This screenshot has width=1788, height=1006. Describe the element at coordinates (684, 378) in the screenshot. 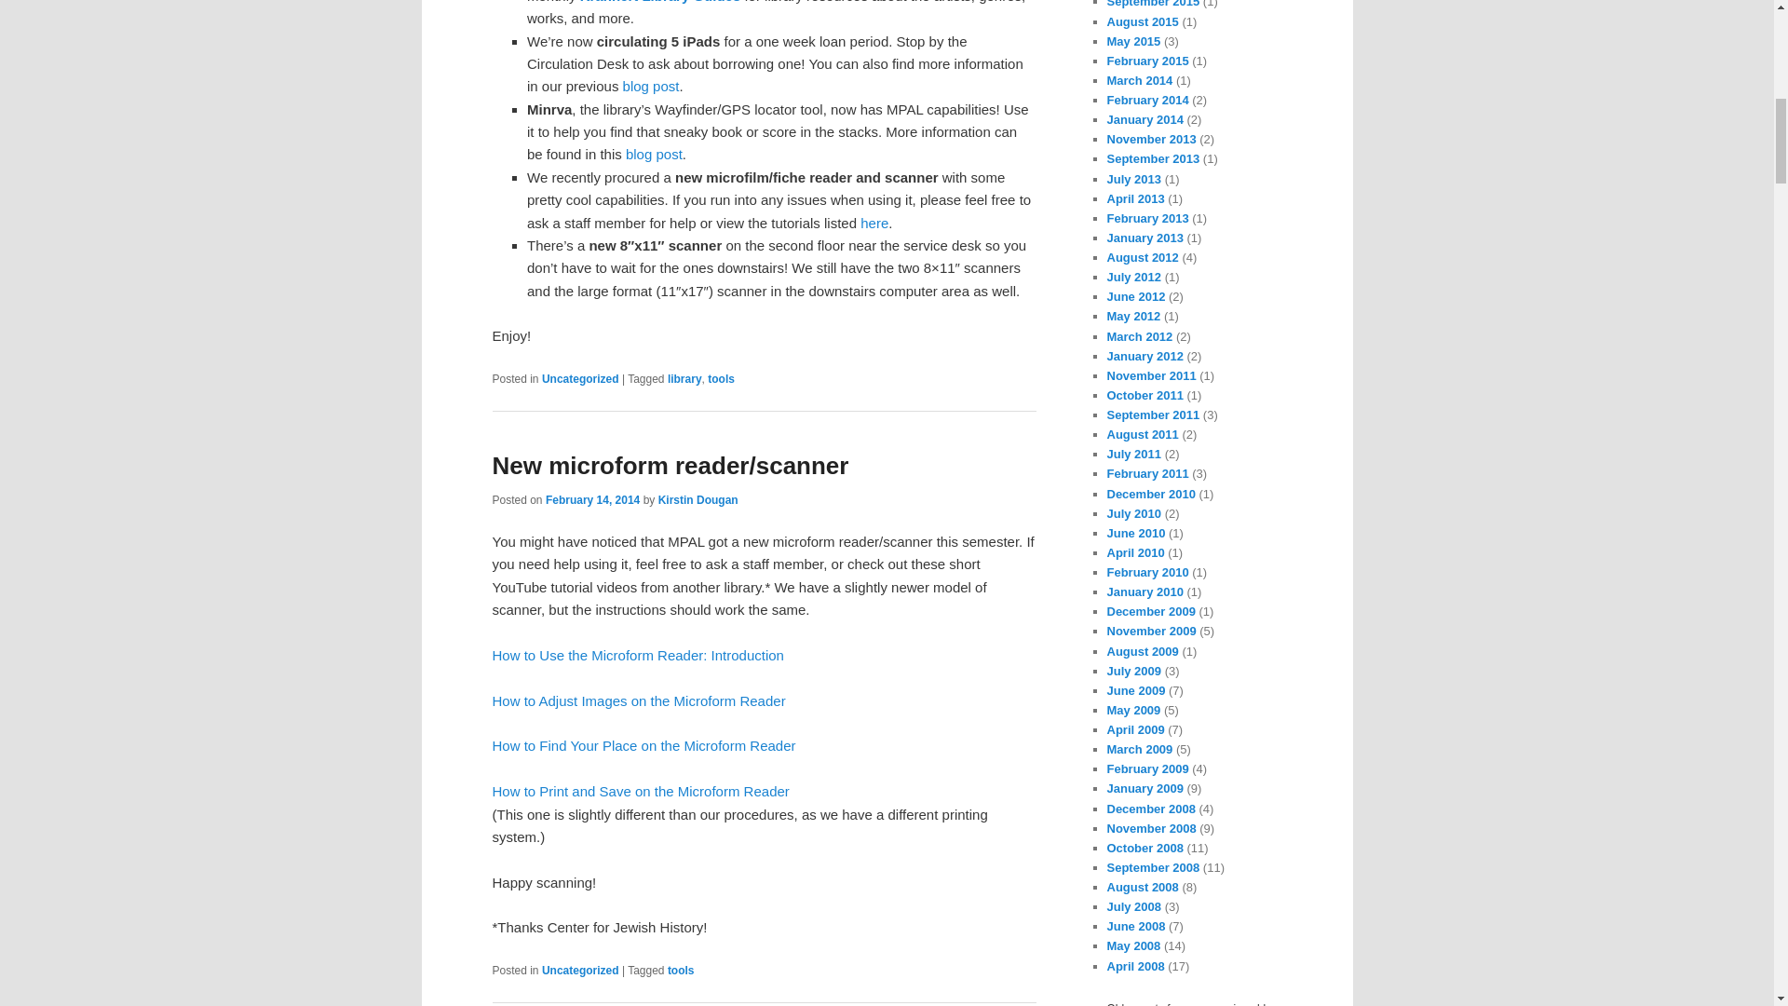

I see `library` at that location.